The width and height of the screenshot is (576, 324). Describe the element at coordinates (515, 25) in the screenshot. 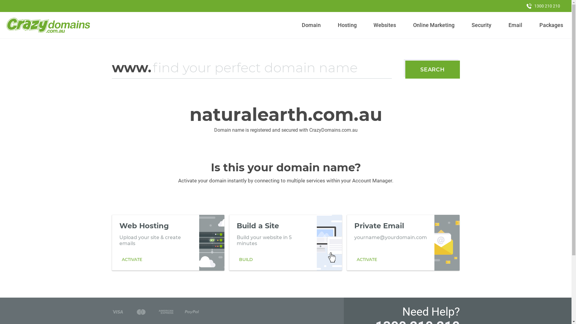

I see `Email` at that location.